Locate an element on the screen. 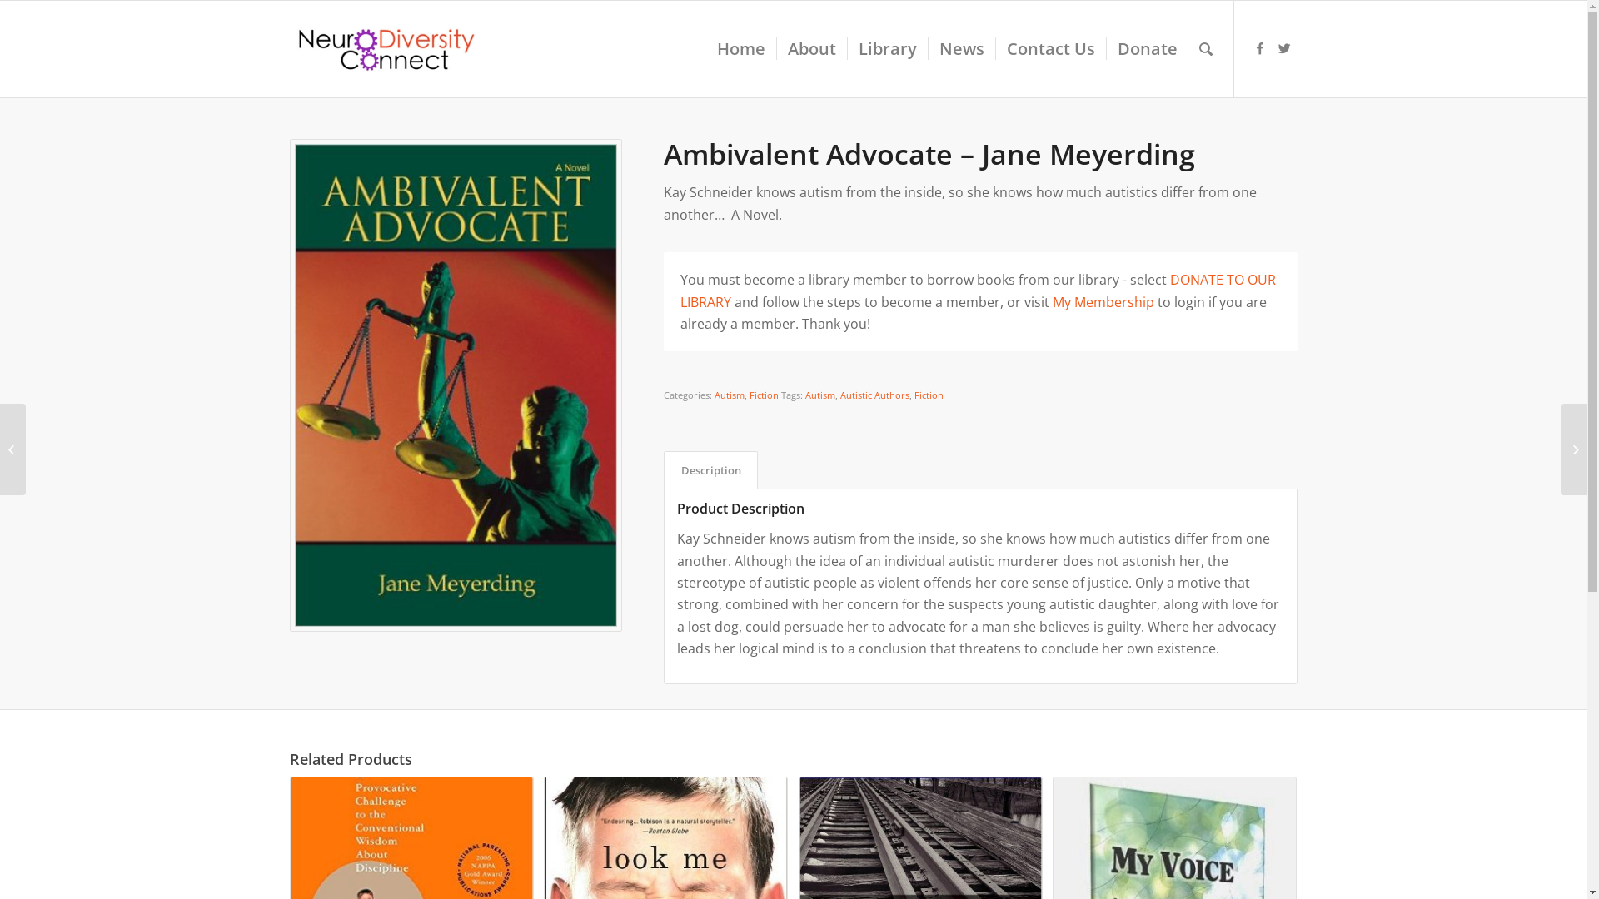 The image size is (1599, 899). My Membership is located at coordinates (1103, 301).